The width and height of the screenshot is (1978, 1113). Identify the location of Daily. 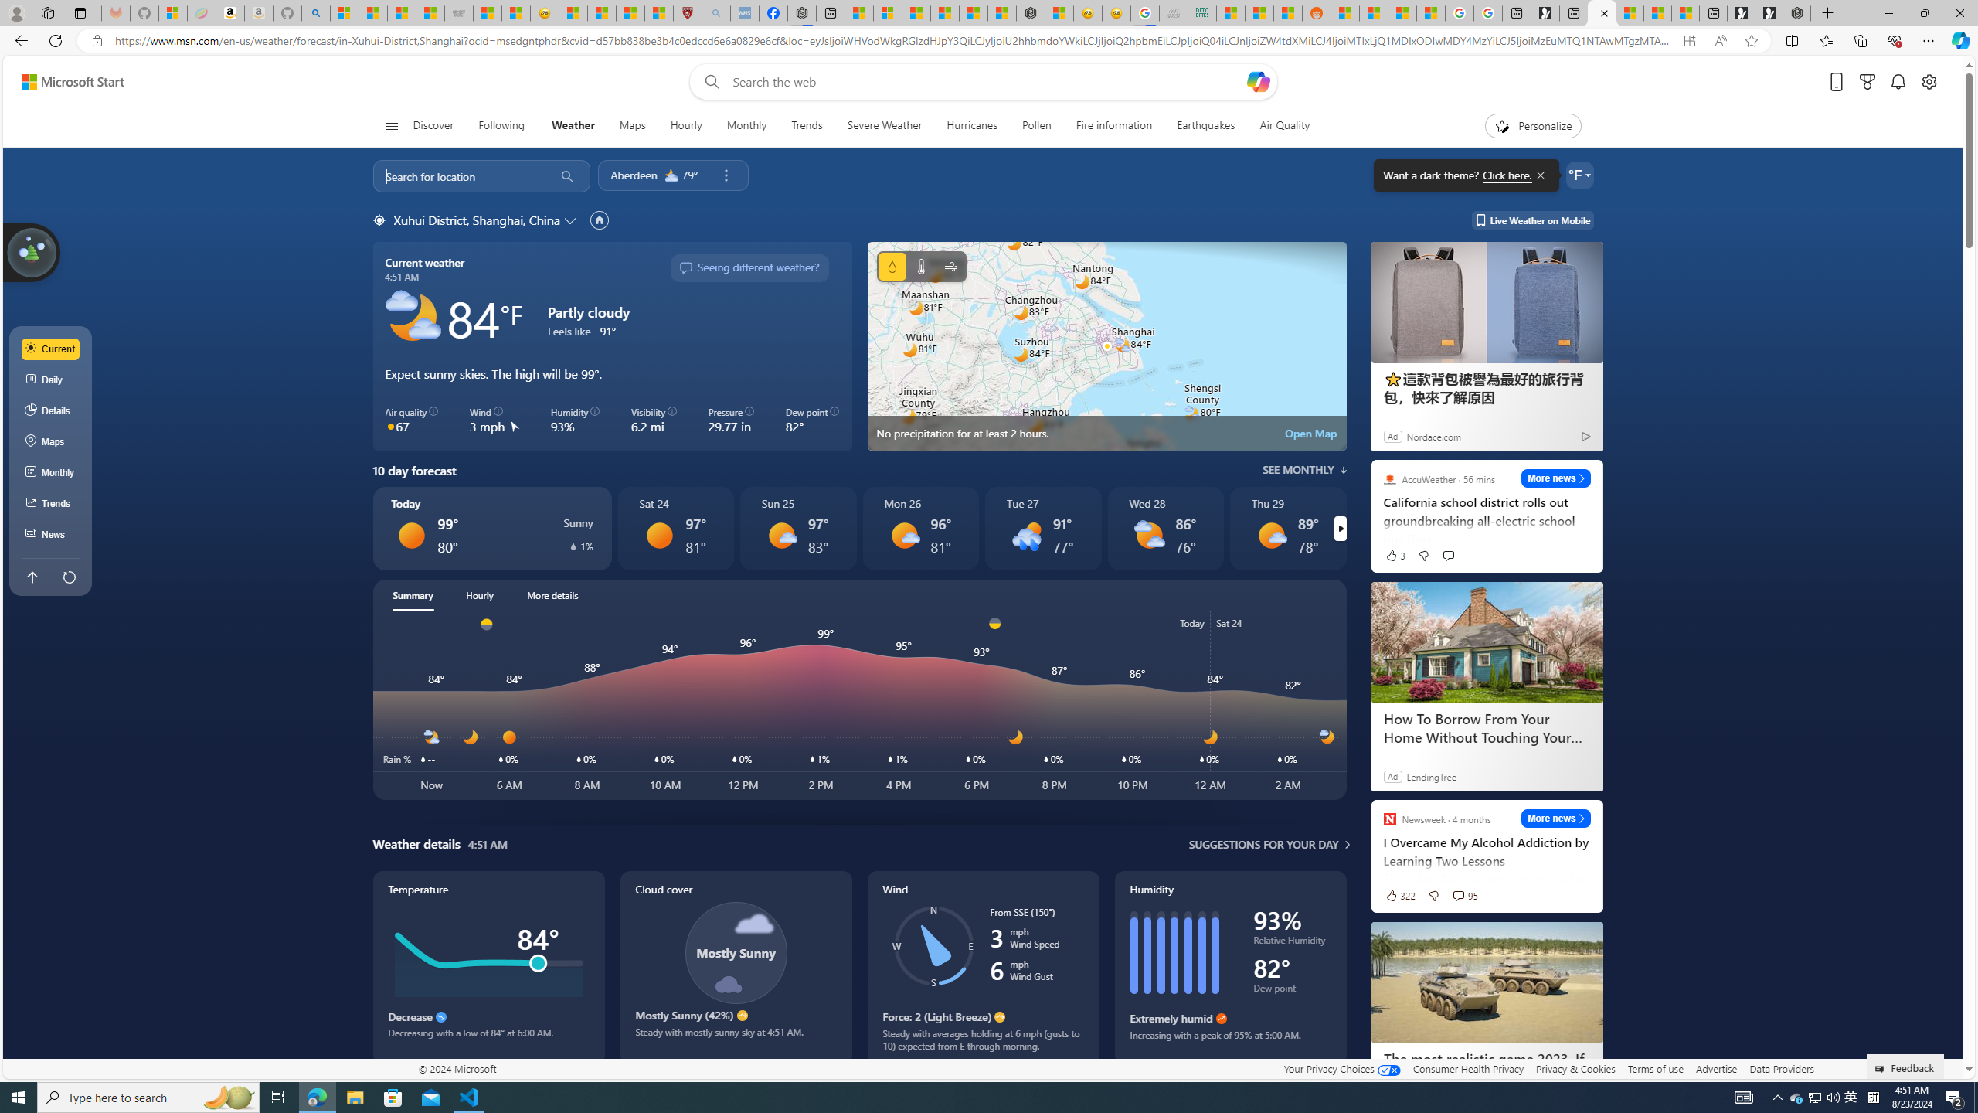
(51, 380).